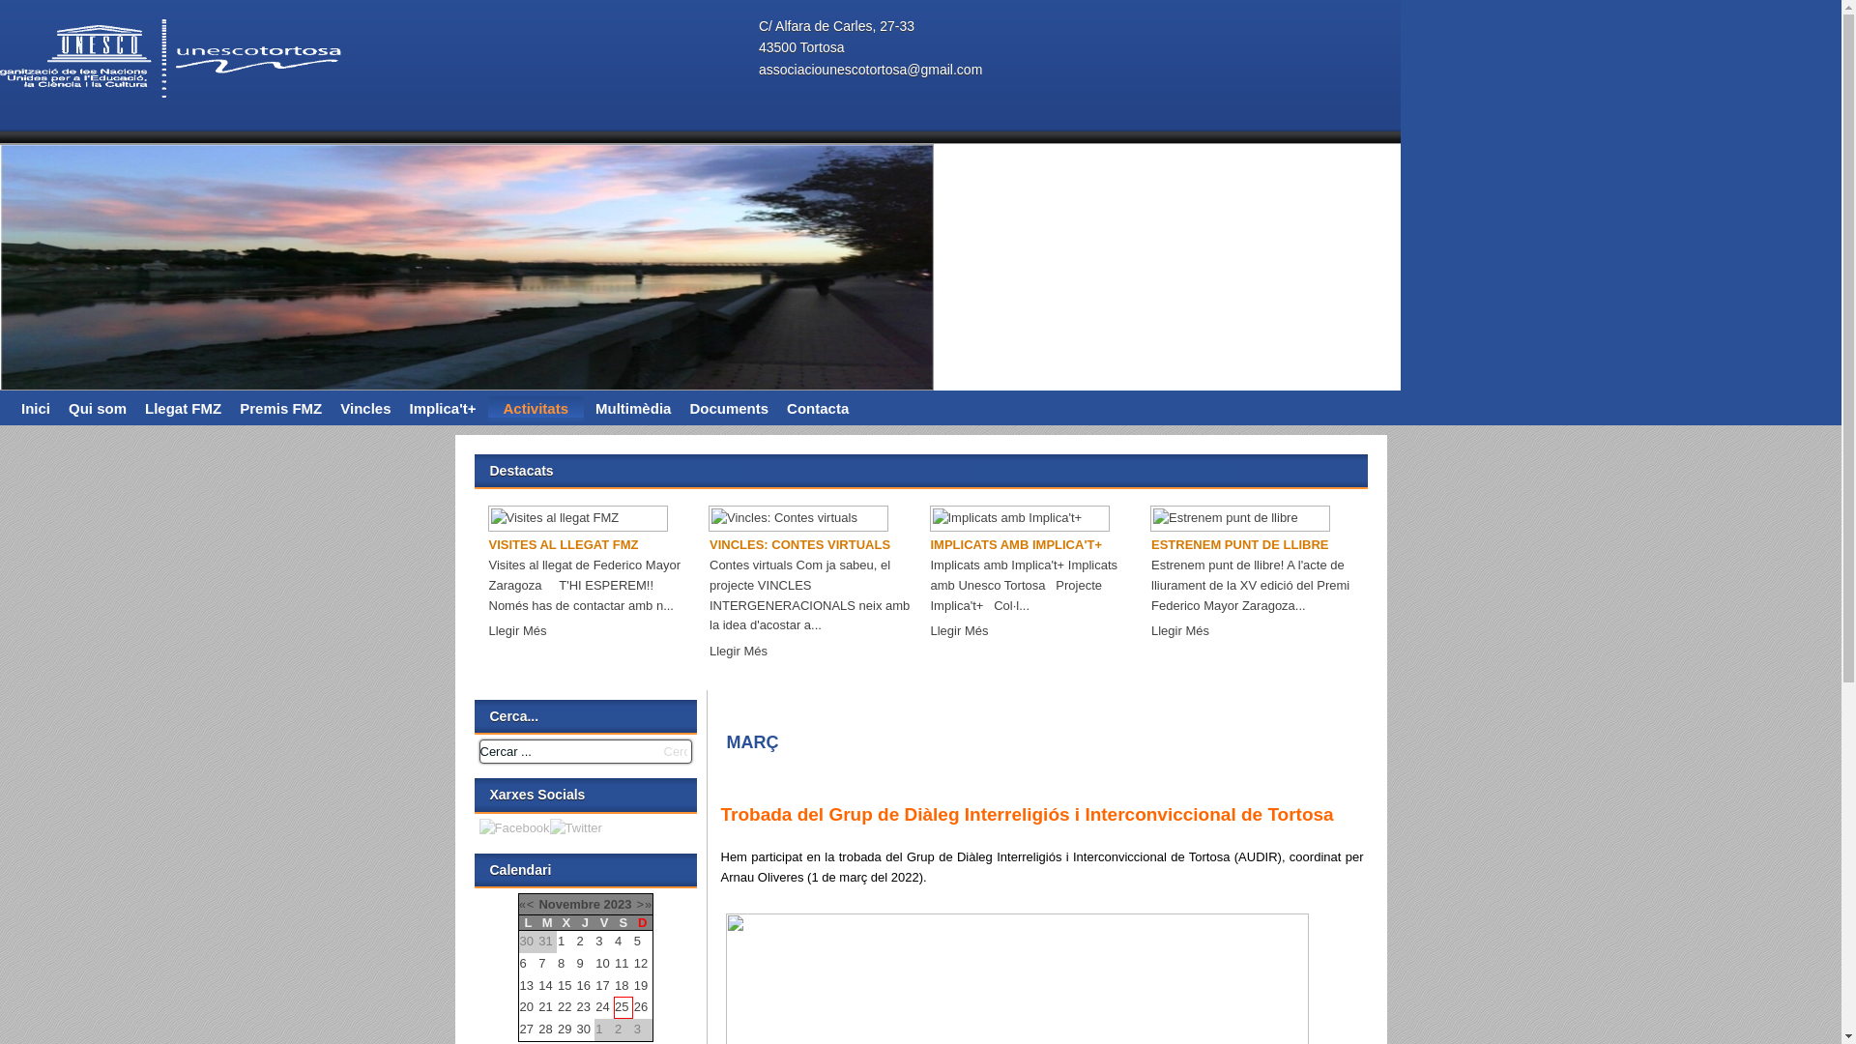 The width and height of the screenshot is (1856, 1044). I want to click on Vincles: Contes virtuals, so click(798, 518).